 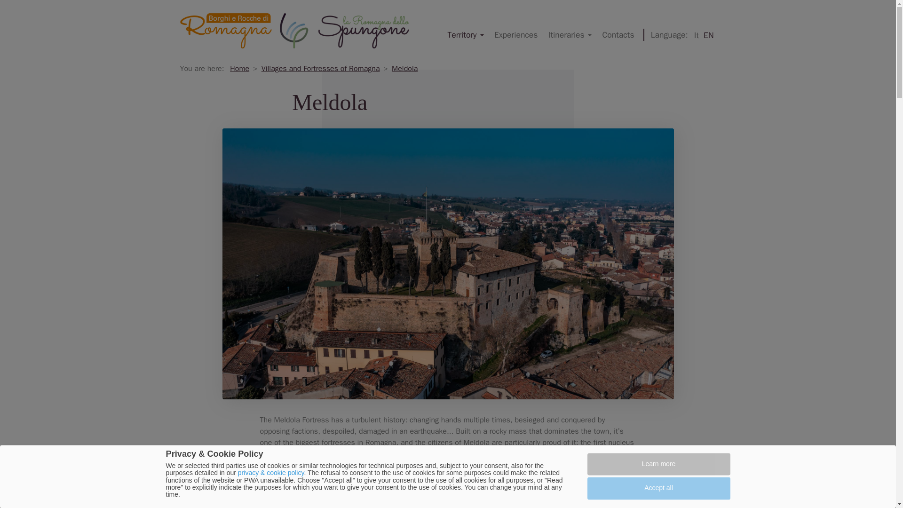 I want to click on Itineraries, so click(x=570, y=35).